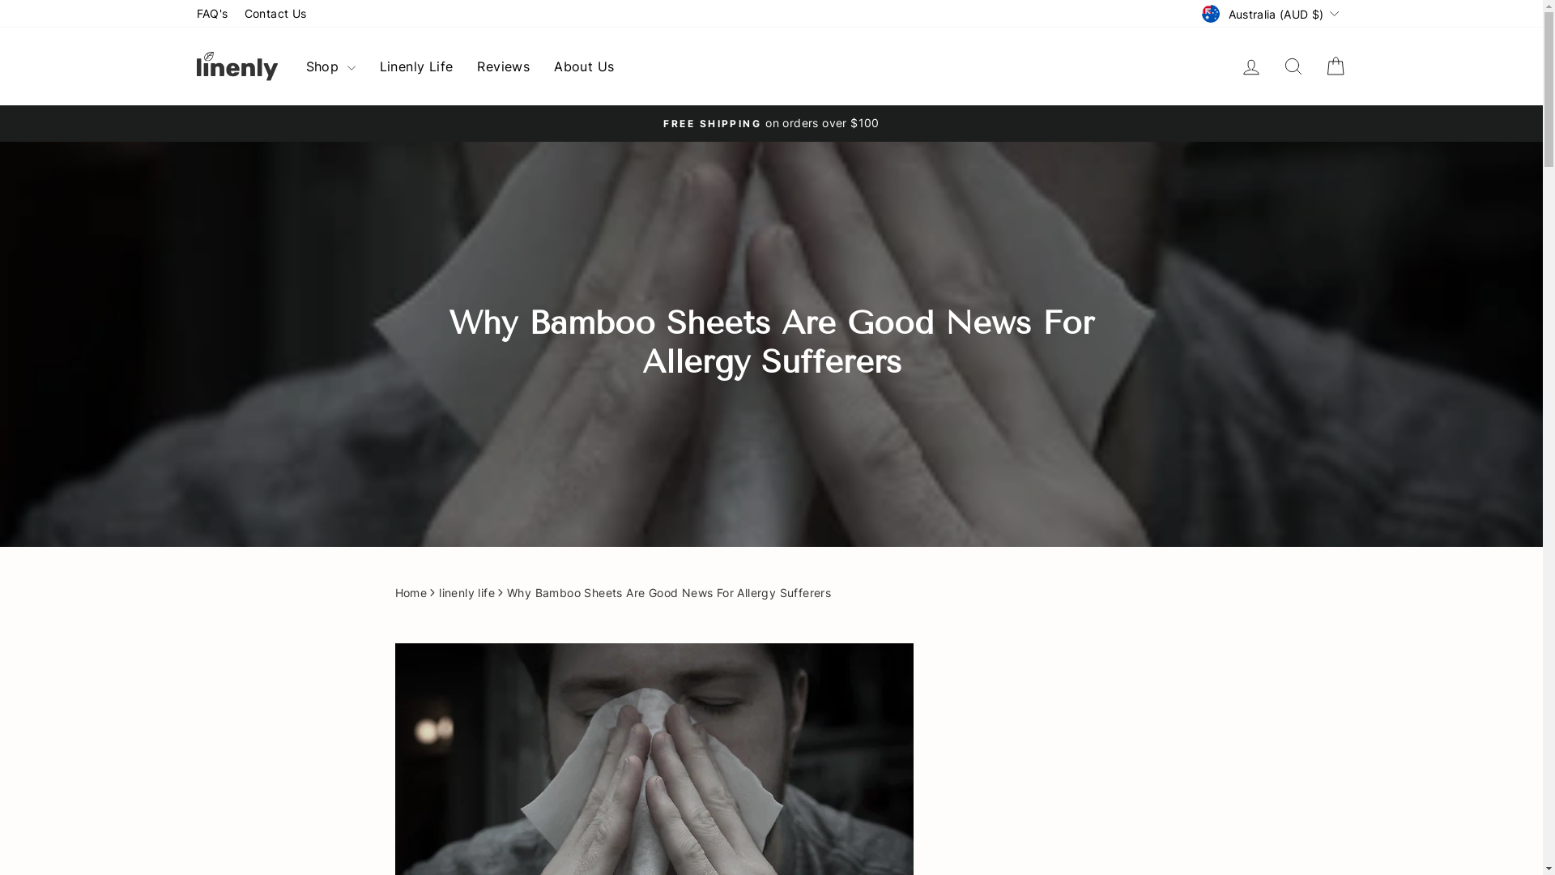  What do you see at coordinates (1272, 13) in the screenshot?
I see `Australia (AUD $)` at bounding box center [1272, 13].